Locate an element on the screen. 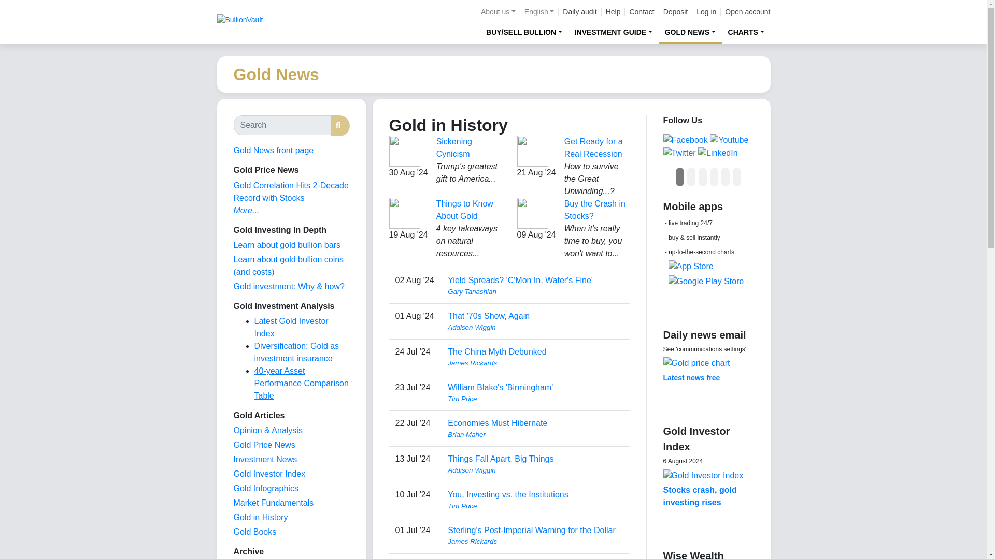 Image resolution: width=995 pixels, height=559 pixels. Contact is located at coordinates (641, 12).